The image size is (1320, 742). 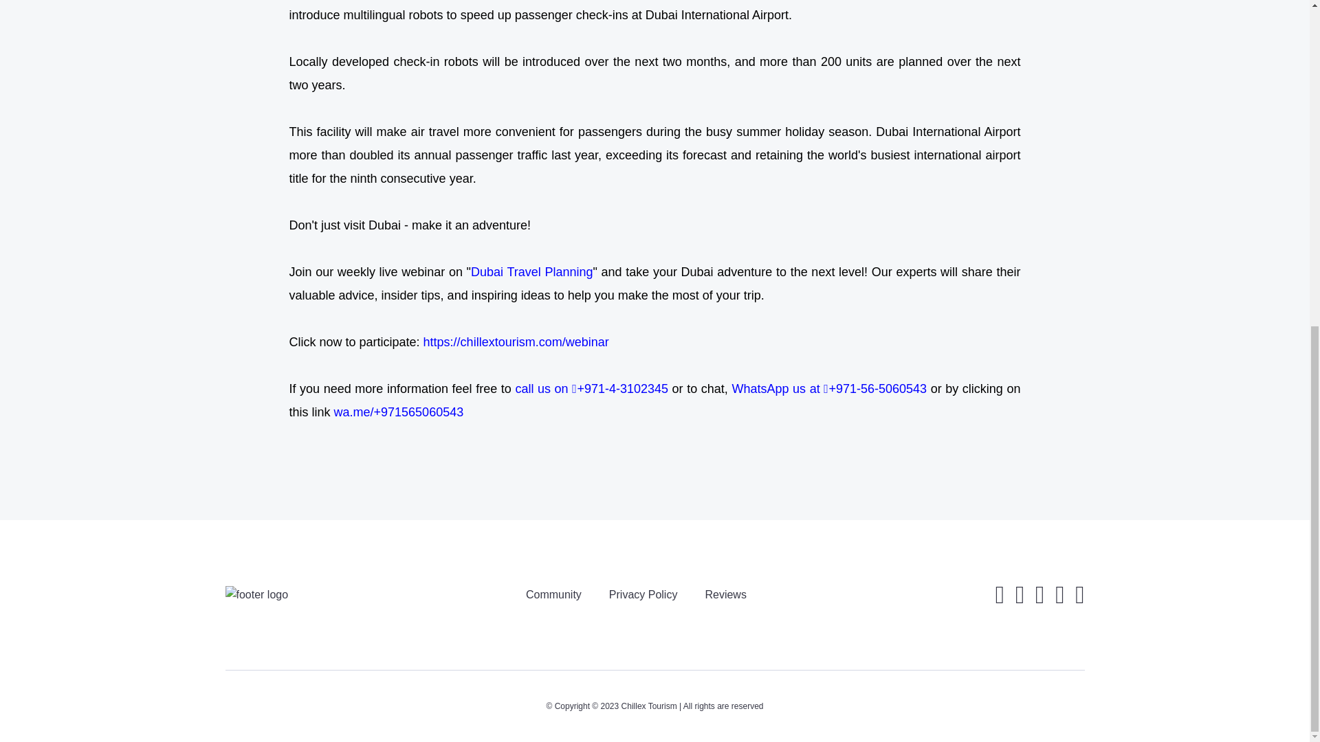 I want to click on Reviews, so click(x=725, y=594).